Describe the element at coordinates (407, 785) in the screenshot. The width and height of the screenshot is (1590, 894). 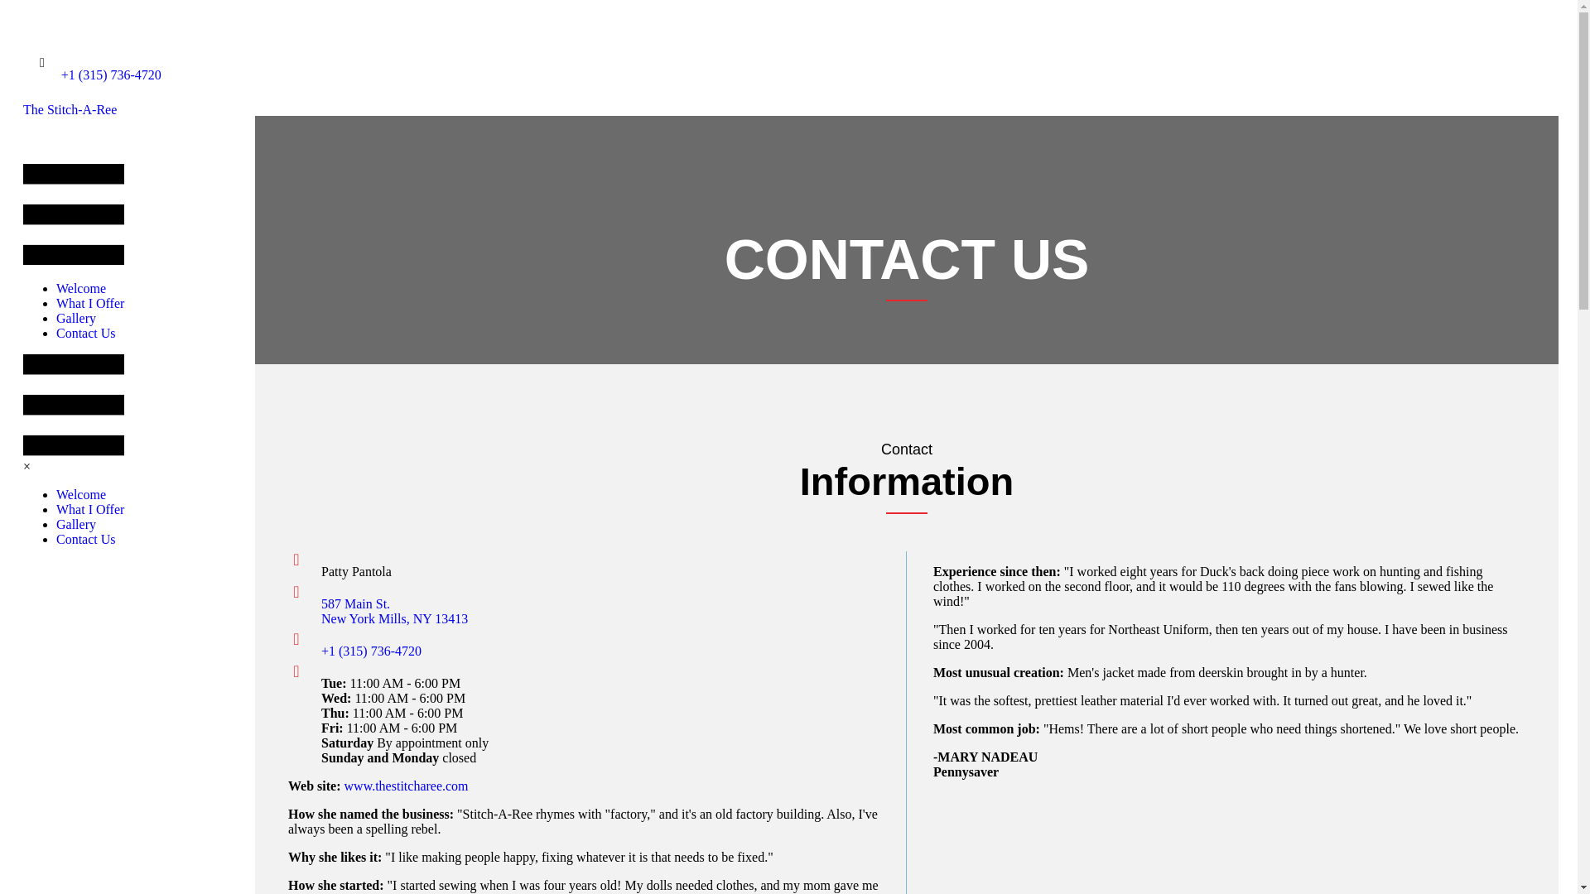
I see `Contact Us` at that location.